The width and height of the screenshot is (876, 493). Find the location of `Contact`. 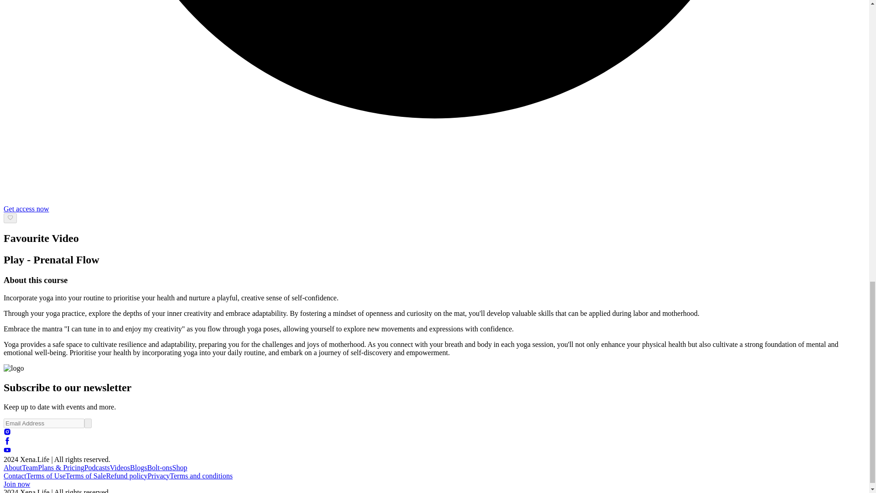

Contact is located at coordinates (15, 476).